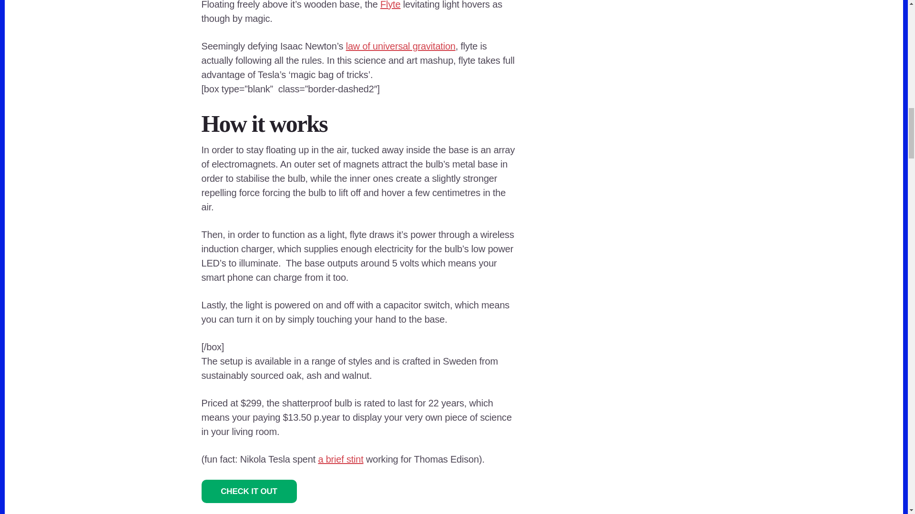 The width and height of the screenshot is (915, 514). Describe the element at coordinates (390, 5) in the screenshot. I see `Flyte` at that location.